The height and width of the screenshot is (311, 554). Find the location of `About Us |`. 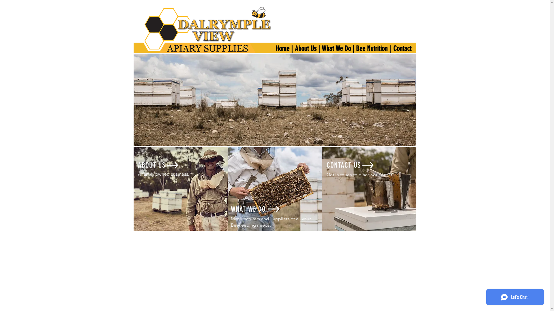

About Us | is located at coordinates (307, 48).